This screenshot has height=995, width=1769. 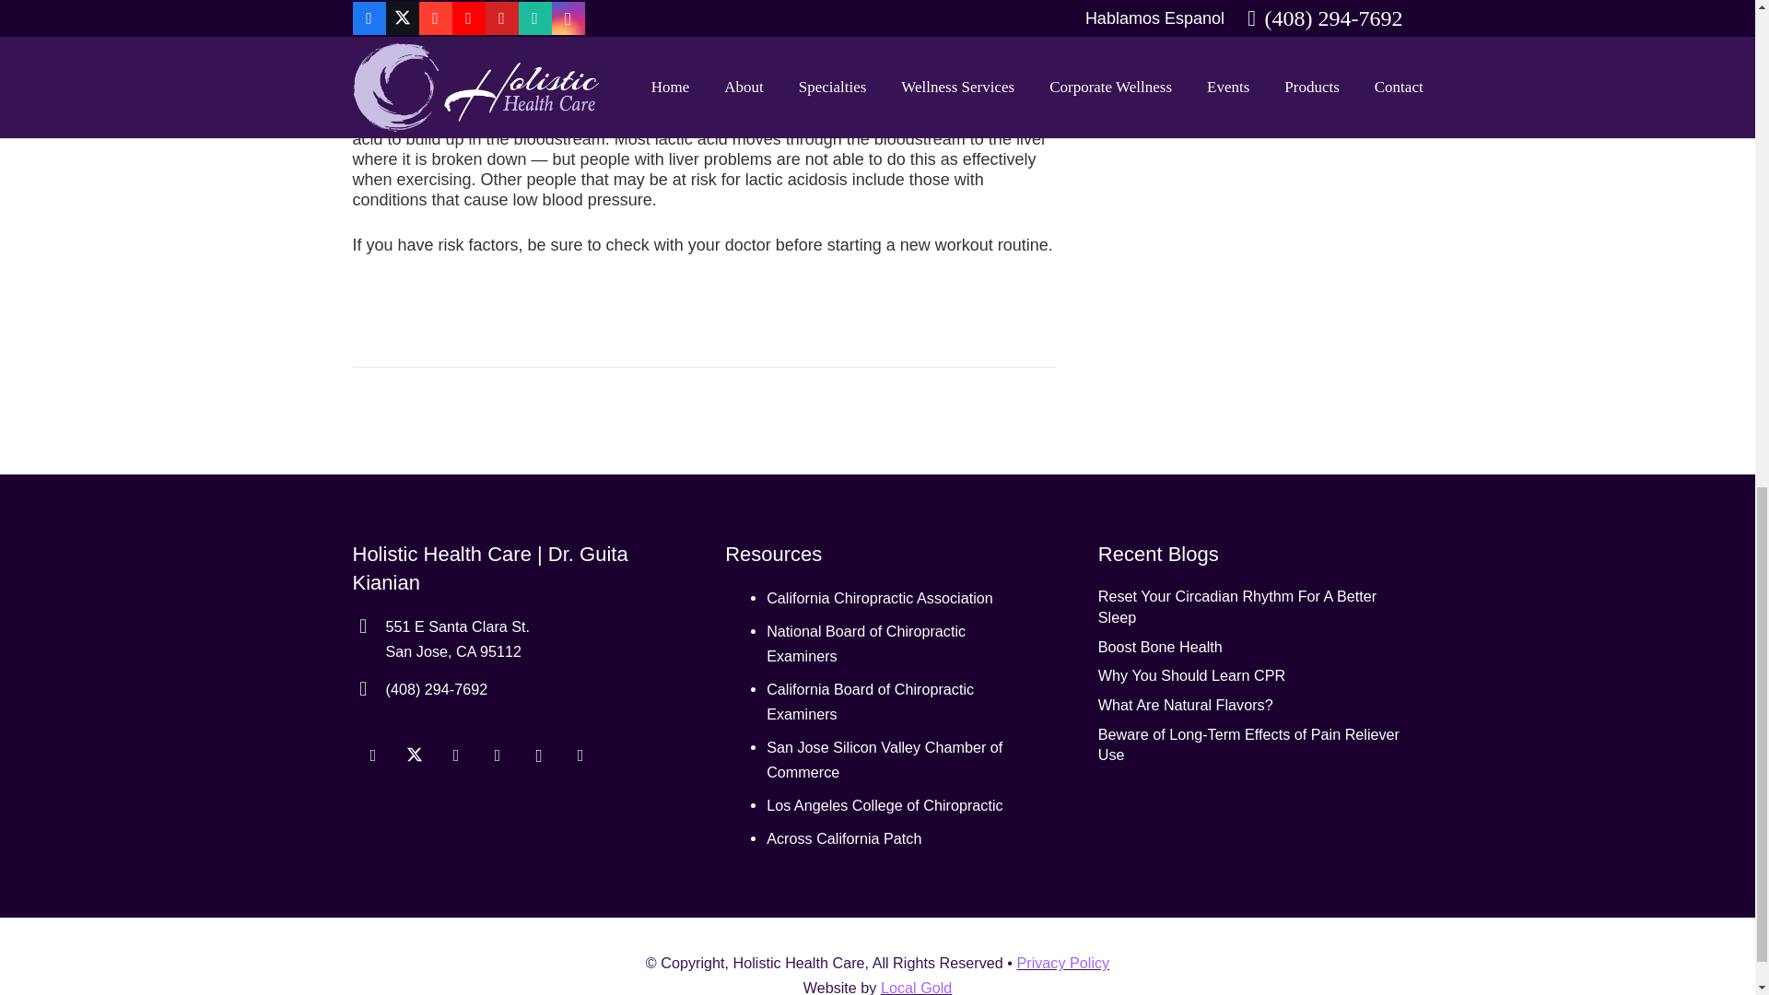 What do you see at coordinates (455, 755) in the screenshot?
I see `Google` at bounding box center [455, 755].